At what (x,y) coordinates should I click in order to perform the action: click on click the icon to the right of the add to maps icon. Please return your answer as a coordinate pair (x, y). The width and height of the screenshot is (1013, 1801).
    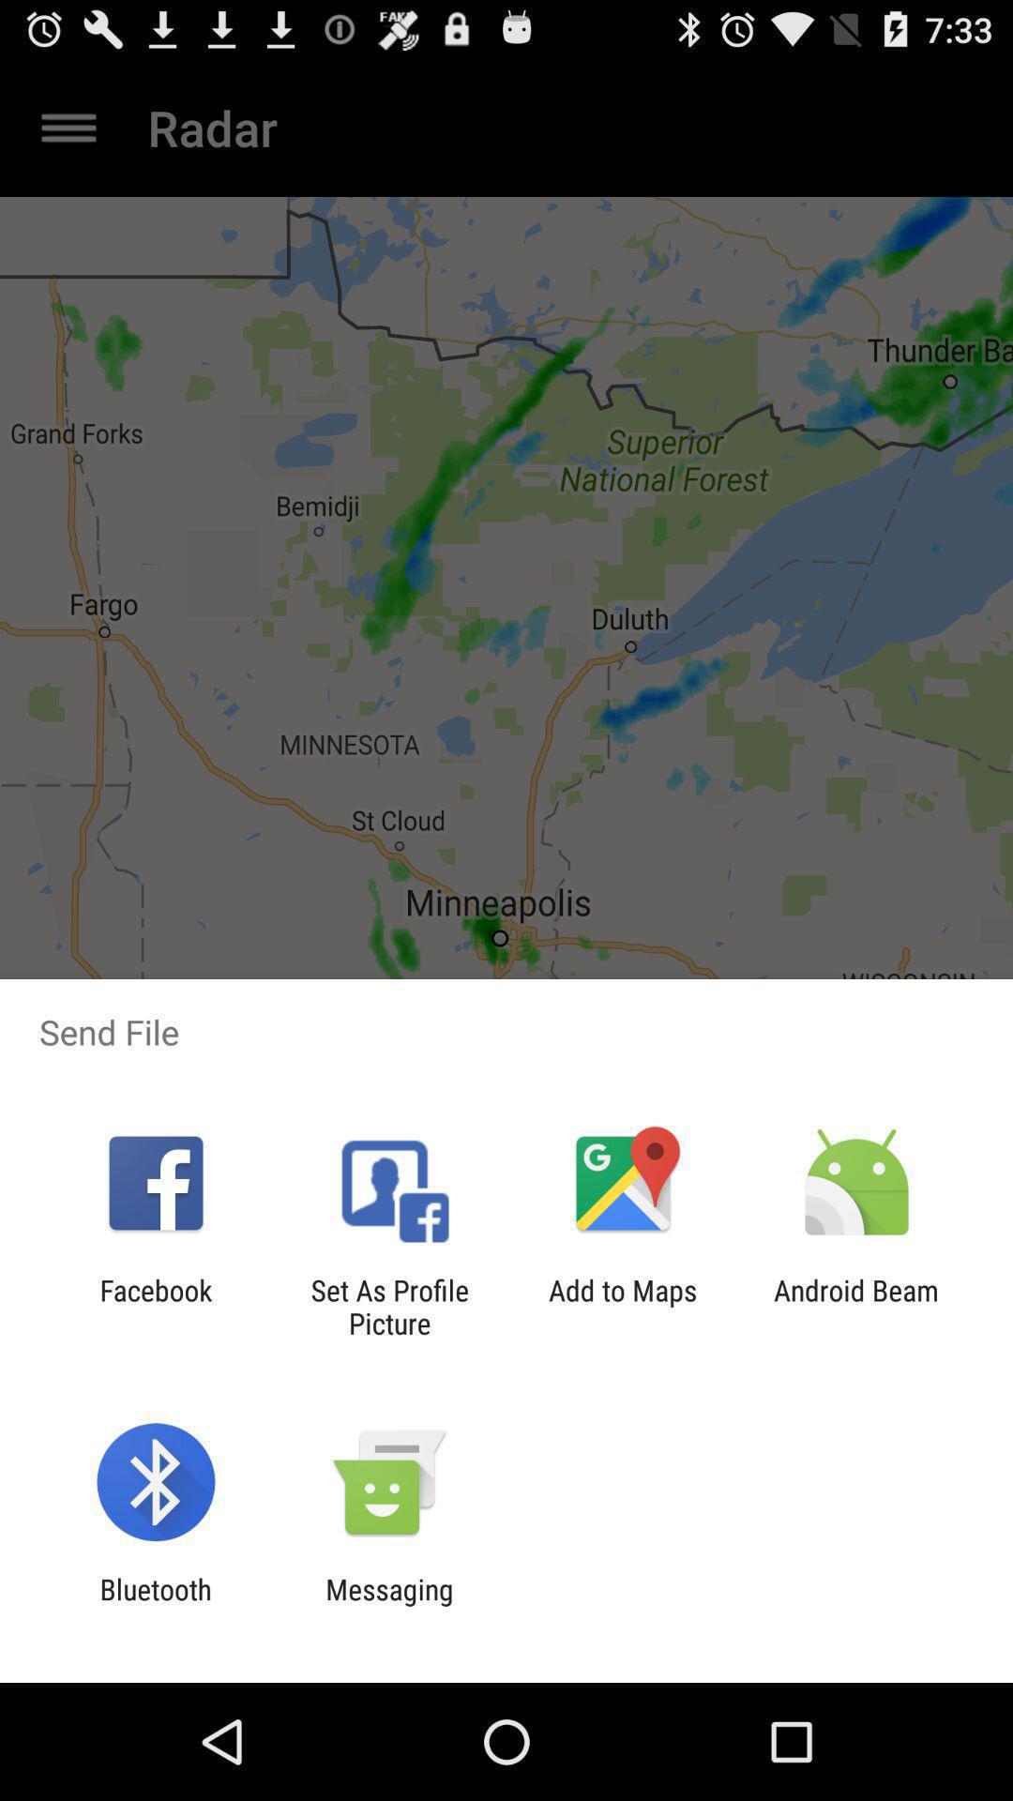
    Looking at the image, I should click on (856, 1307).